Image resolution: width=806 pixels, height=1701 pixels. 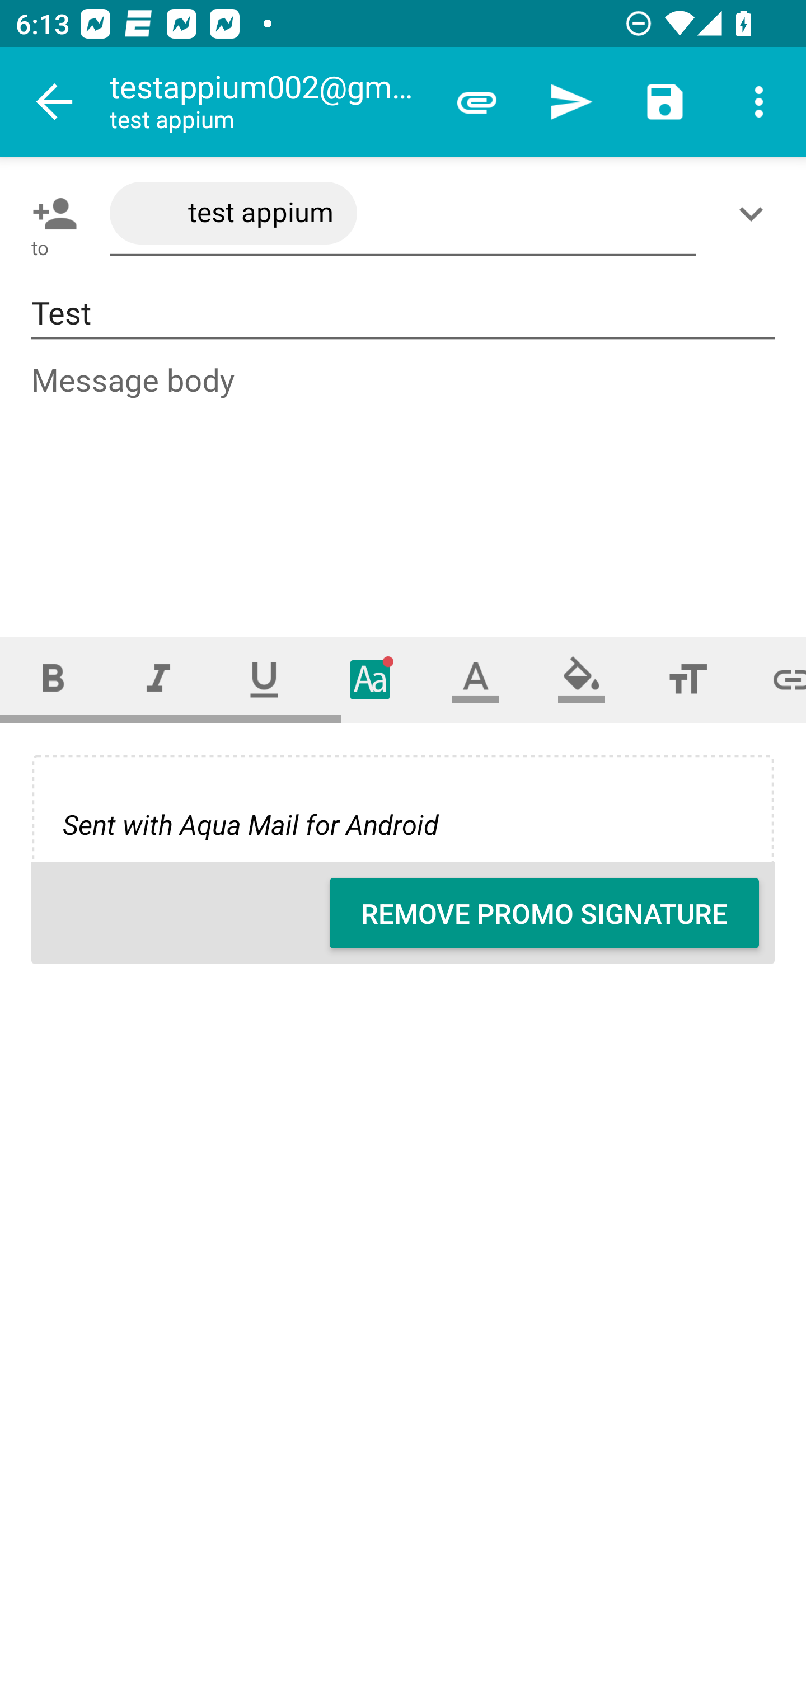 What do you see at coordinates (476, 679) in the screenshot?
I see `Text color` at bounding box center [476, 679].